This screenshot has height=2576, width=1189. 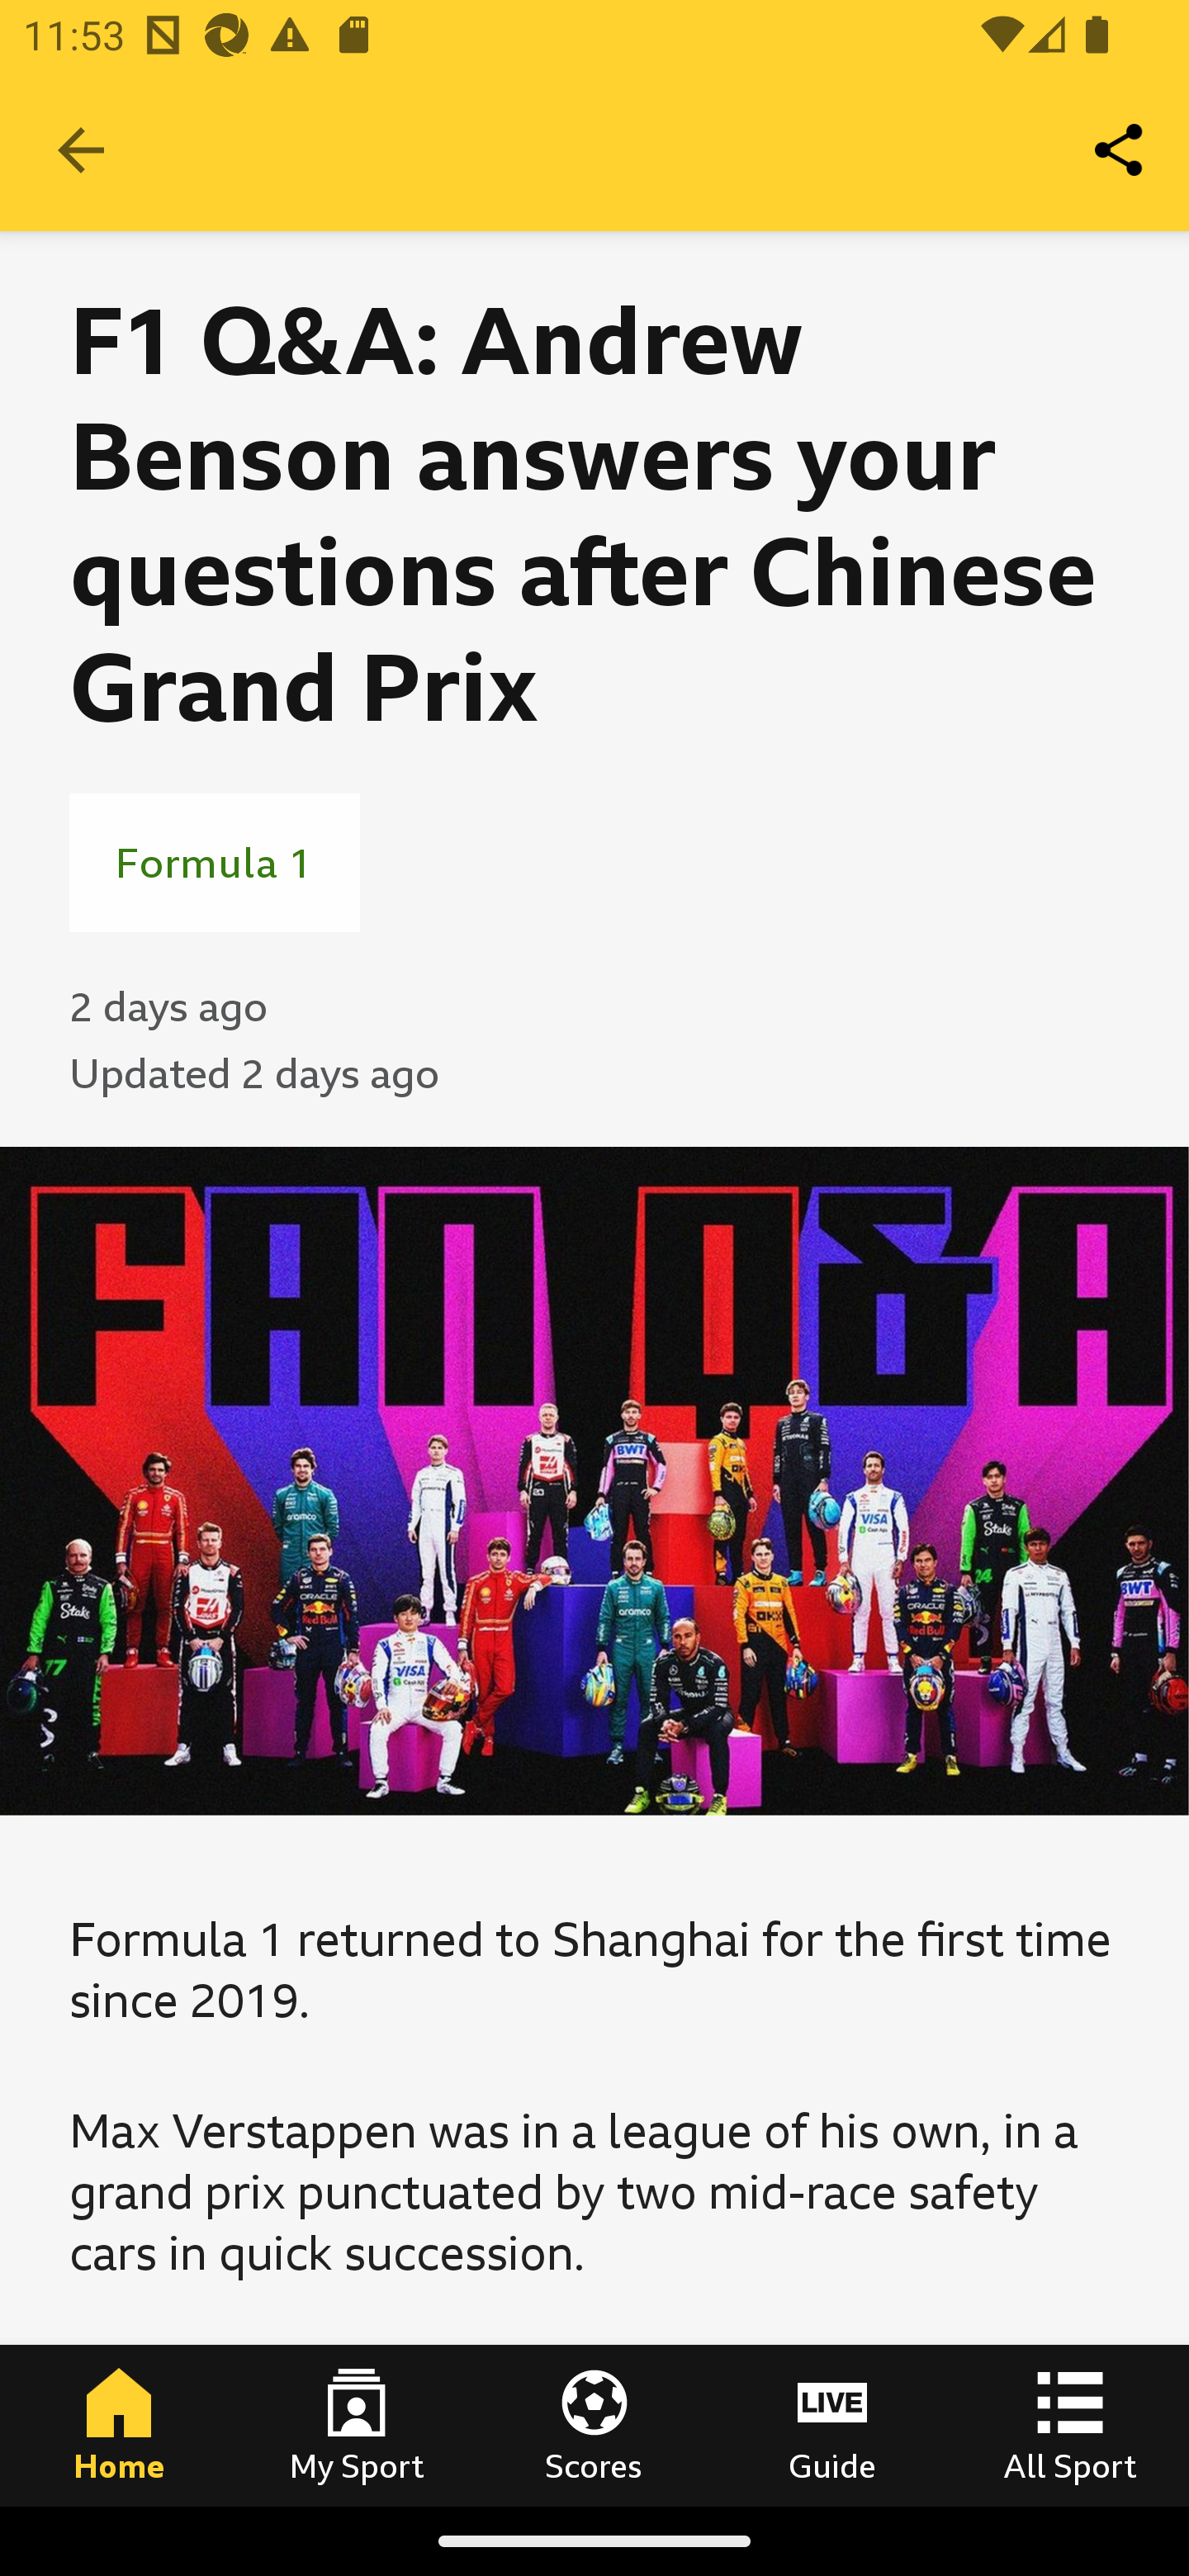 What do you see at coordinates (1120, 149) in the screenshot?
I see `Share` at bounding box center [1120, 149].